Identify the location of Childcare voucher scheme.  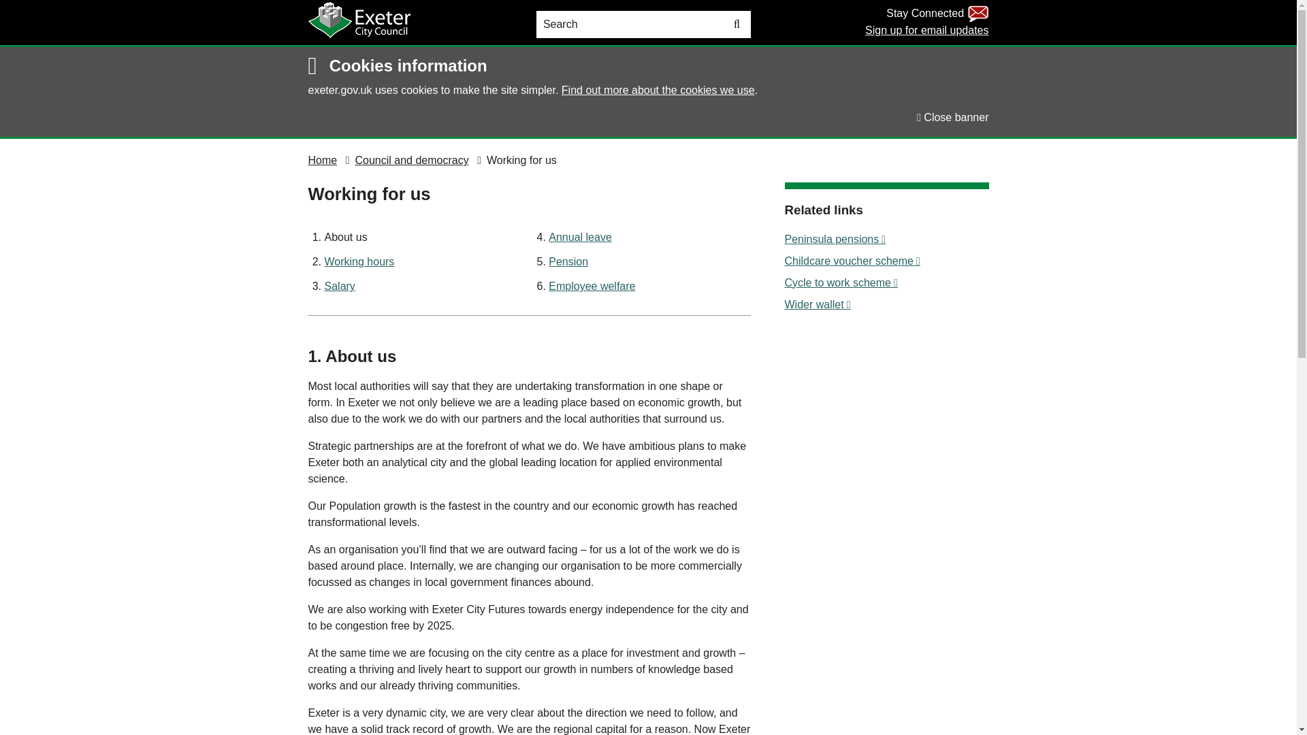
(886, 261).